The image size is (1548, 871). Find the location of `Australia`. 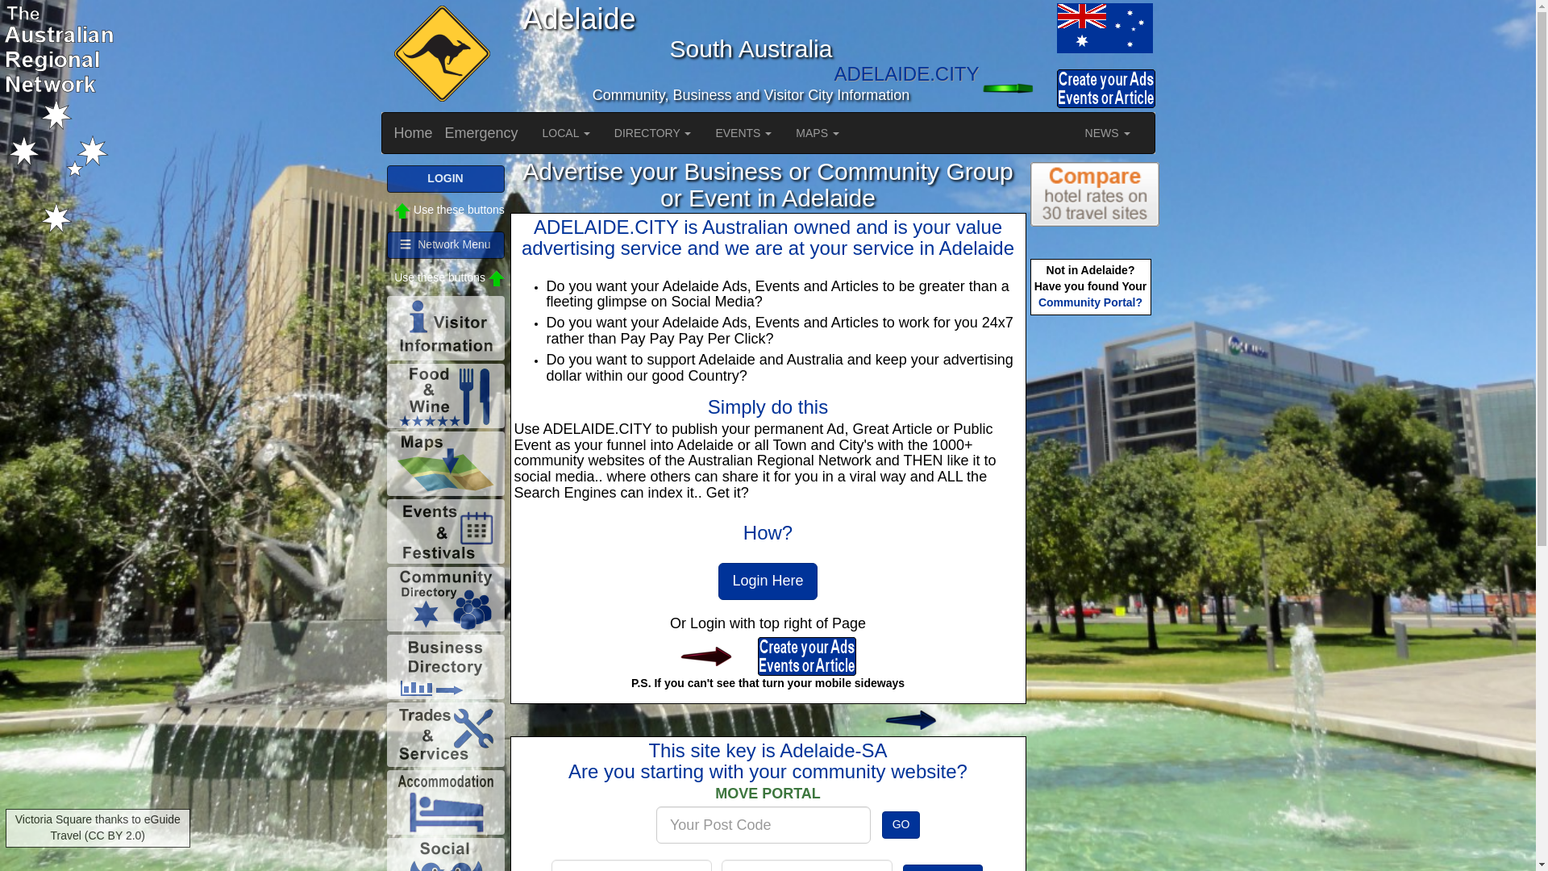

Australia is located at coordinates (1017, 27).